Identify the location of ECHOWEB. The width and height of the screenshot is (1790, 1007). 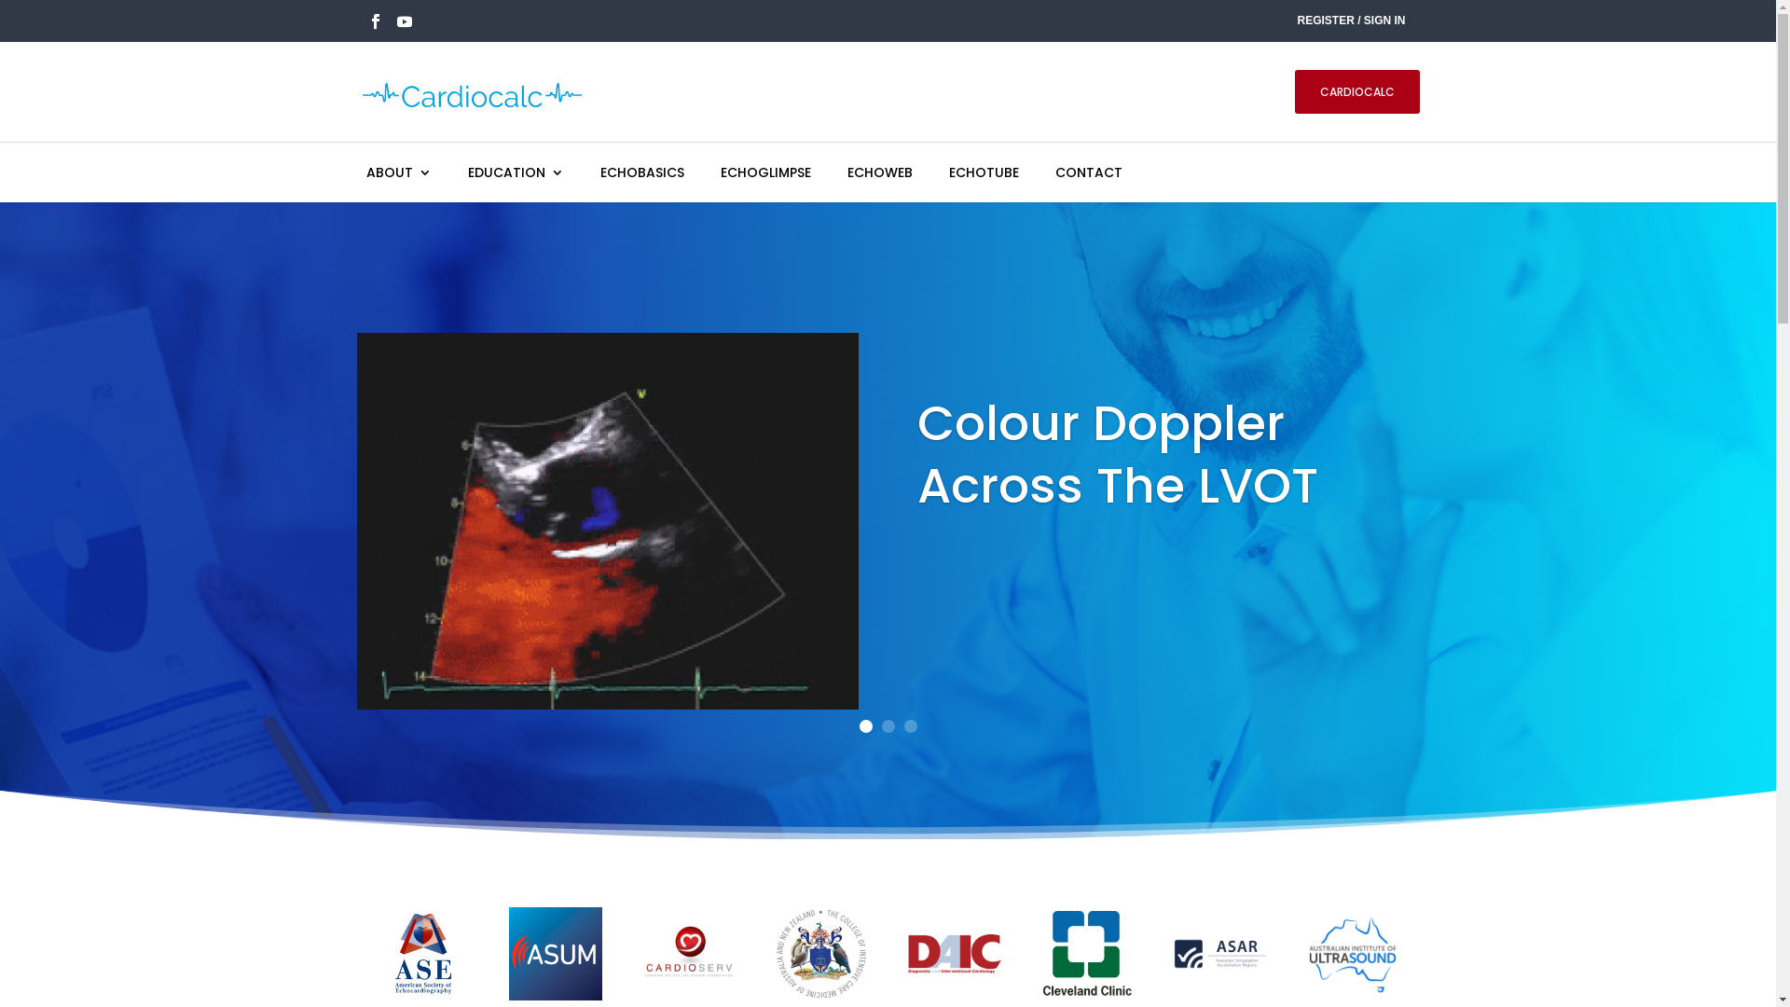
(879, 172).